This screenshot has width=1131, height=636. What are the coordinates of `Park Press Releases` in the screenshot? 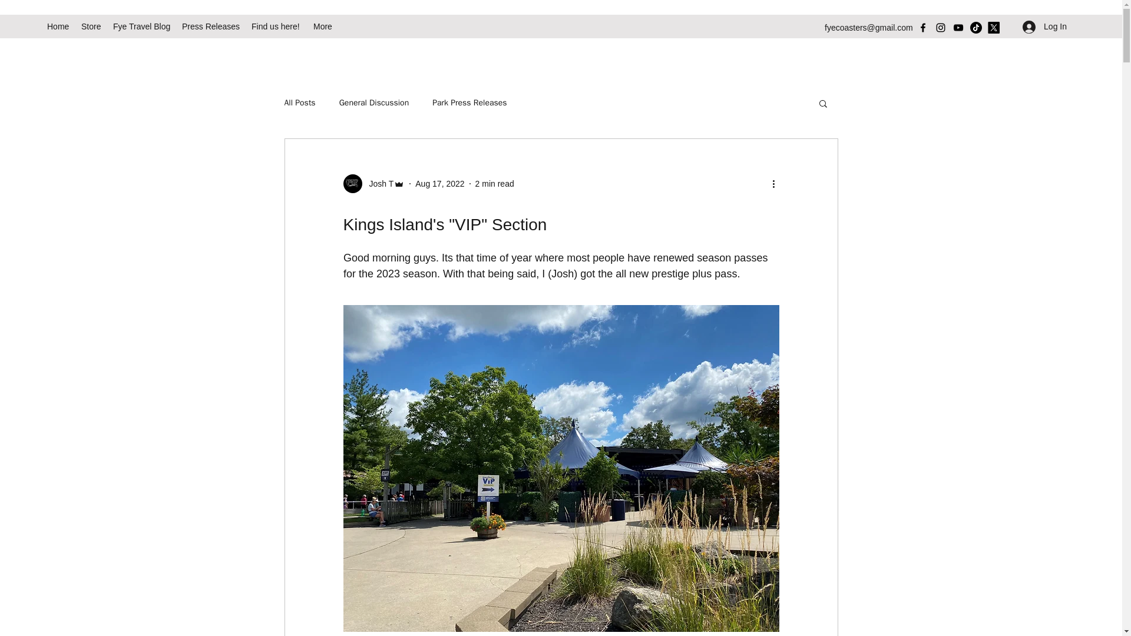 It's located at (469, 102).